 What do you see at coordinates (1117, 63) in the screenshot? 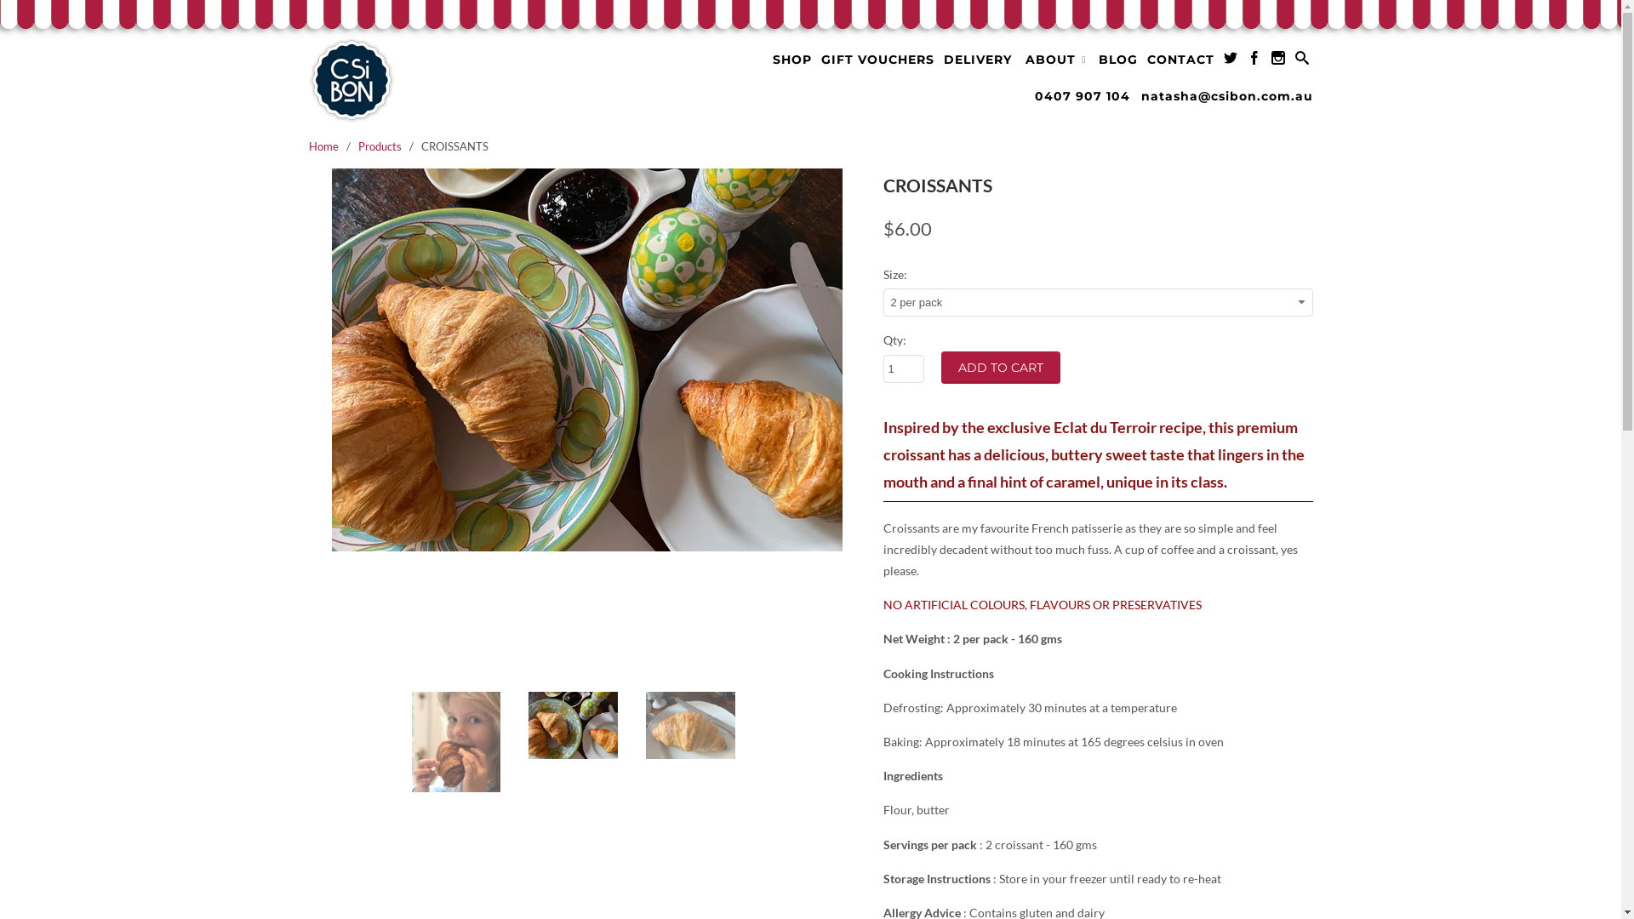
I see `BLOG` at bounding box center [1117, 63].